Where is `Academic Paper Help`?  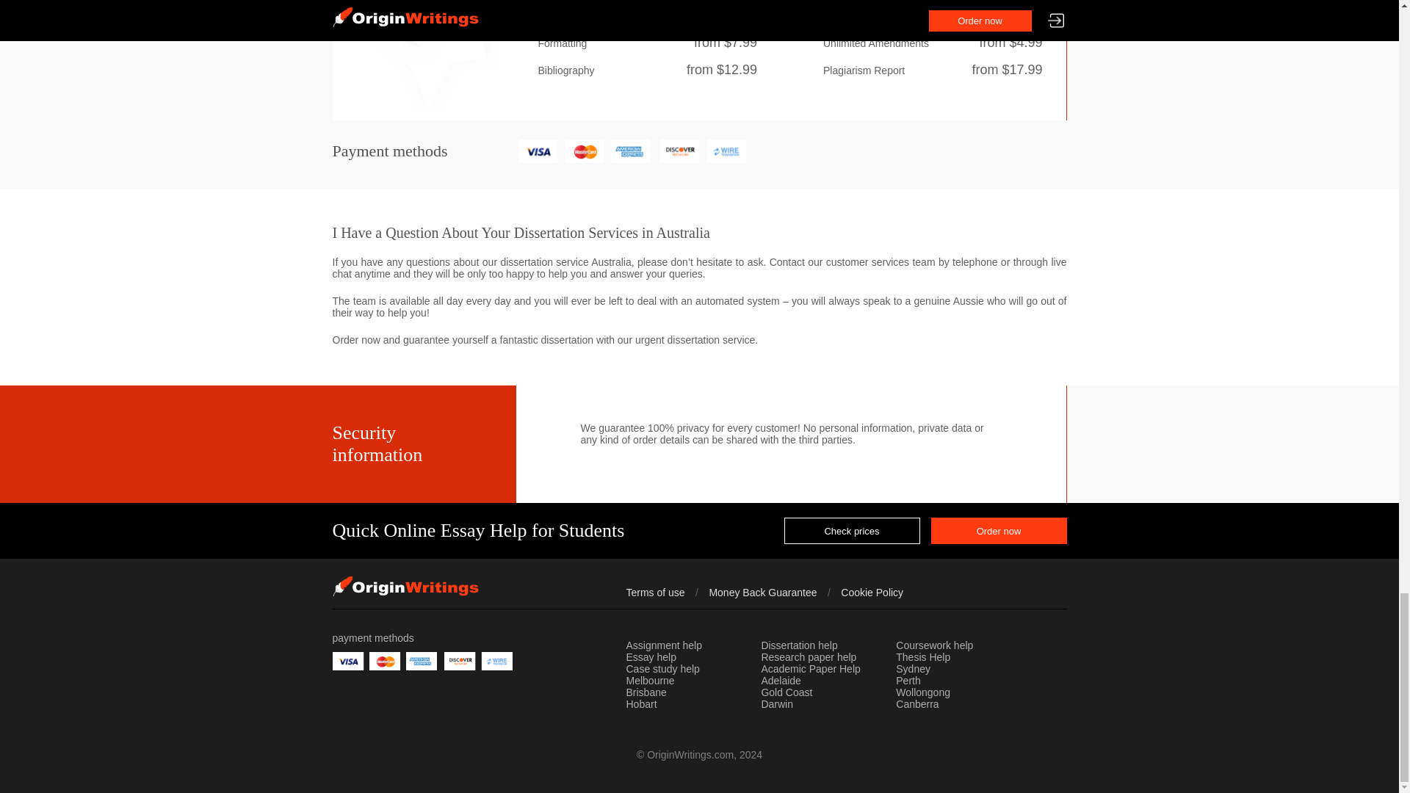
Academic Paper Help is located at coordinates (811, 670).